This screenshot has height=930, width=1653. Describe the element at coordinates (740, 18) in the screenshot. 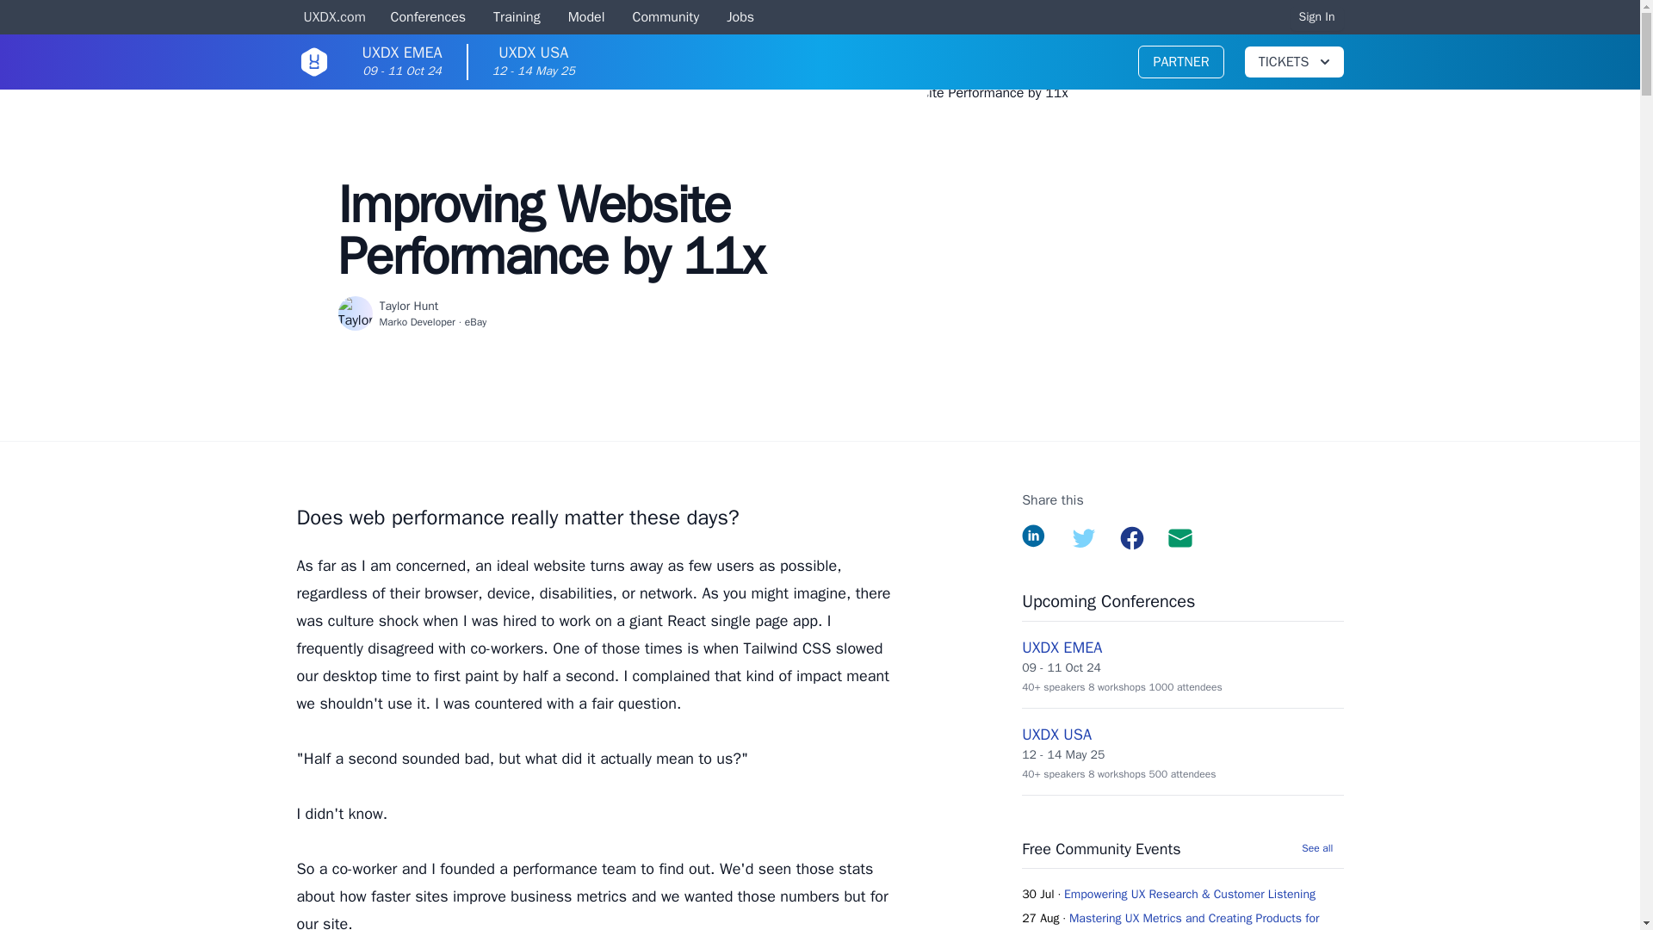

I see `Community` at that location.